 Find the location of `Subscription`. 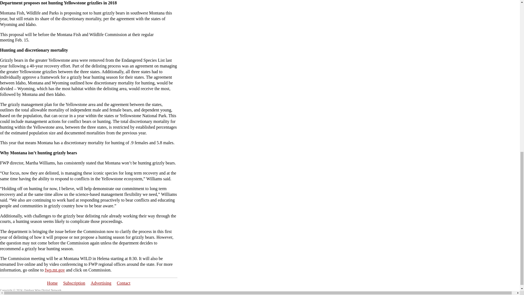

Subscription is located at coordinates (74, 283).